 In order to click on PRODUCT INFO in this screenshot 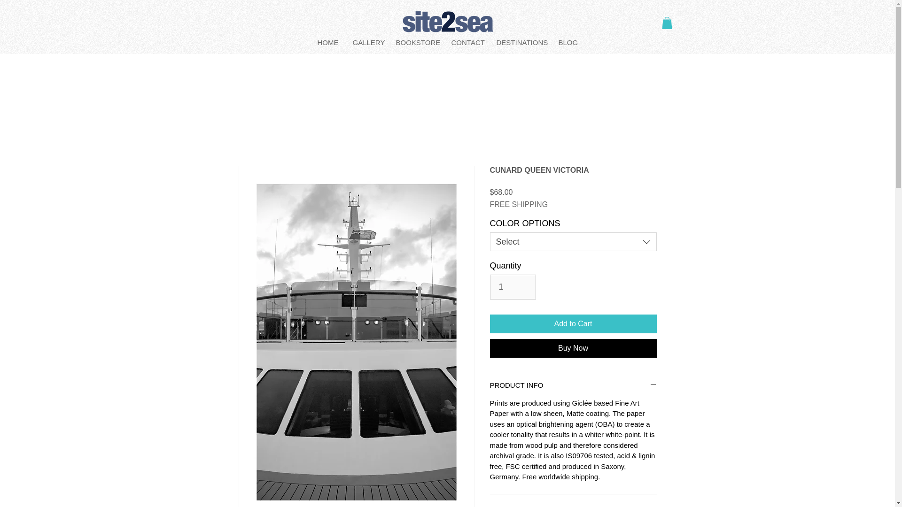, I will do `click(573, 385)`.